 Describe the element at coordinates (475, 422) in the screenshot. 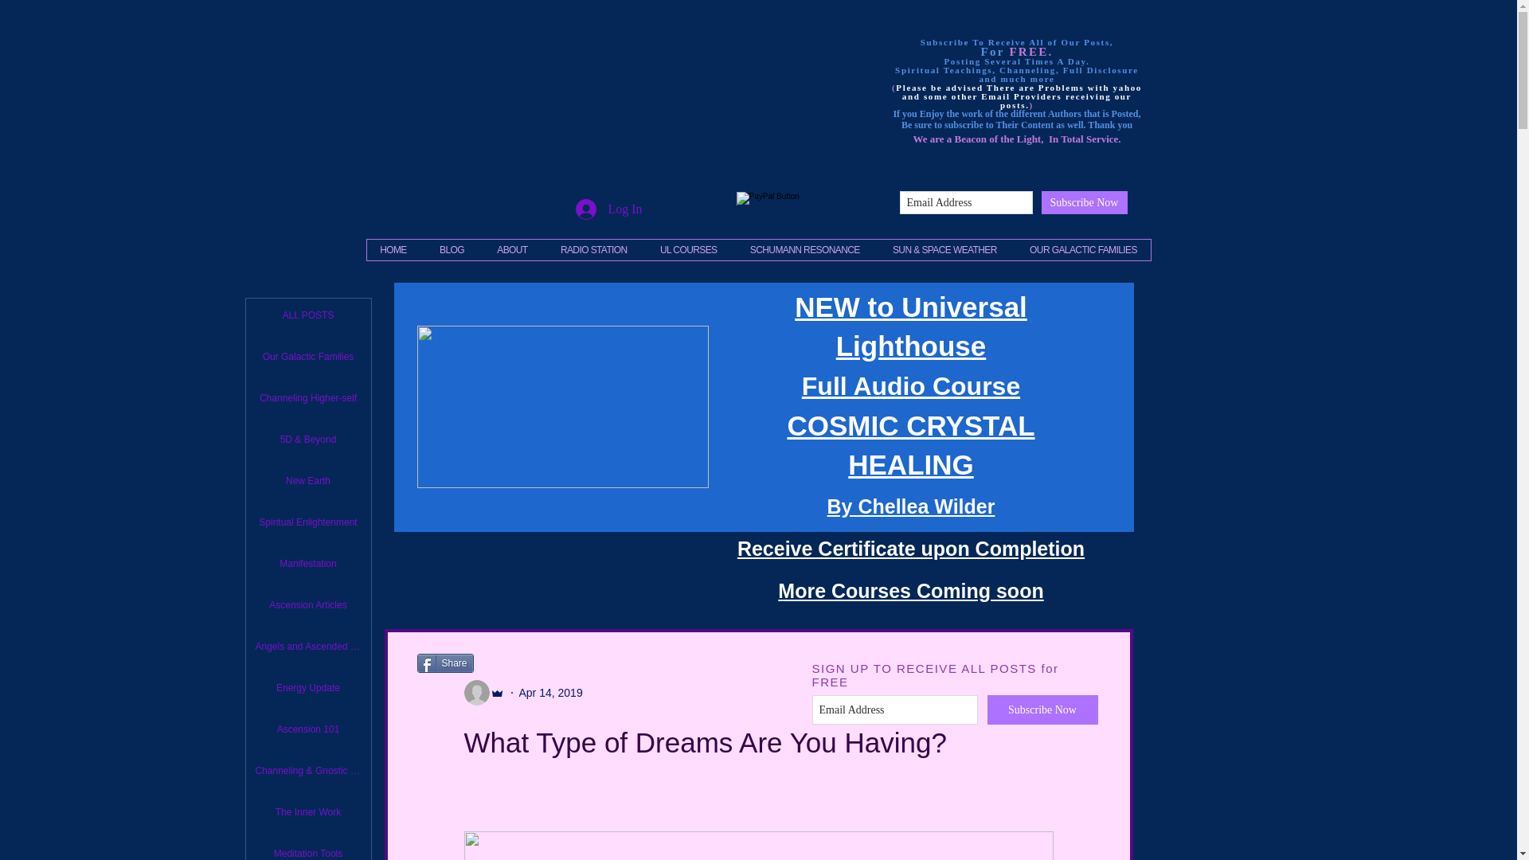

I see `Share This Post` at that location.